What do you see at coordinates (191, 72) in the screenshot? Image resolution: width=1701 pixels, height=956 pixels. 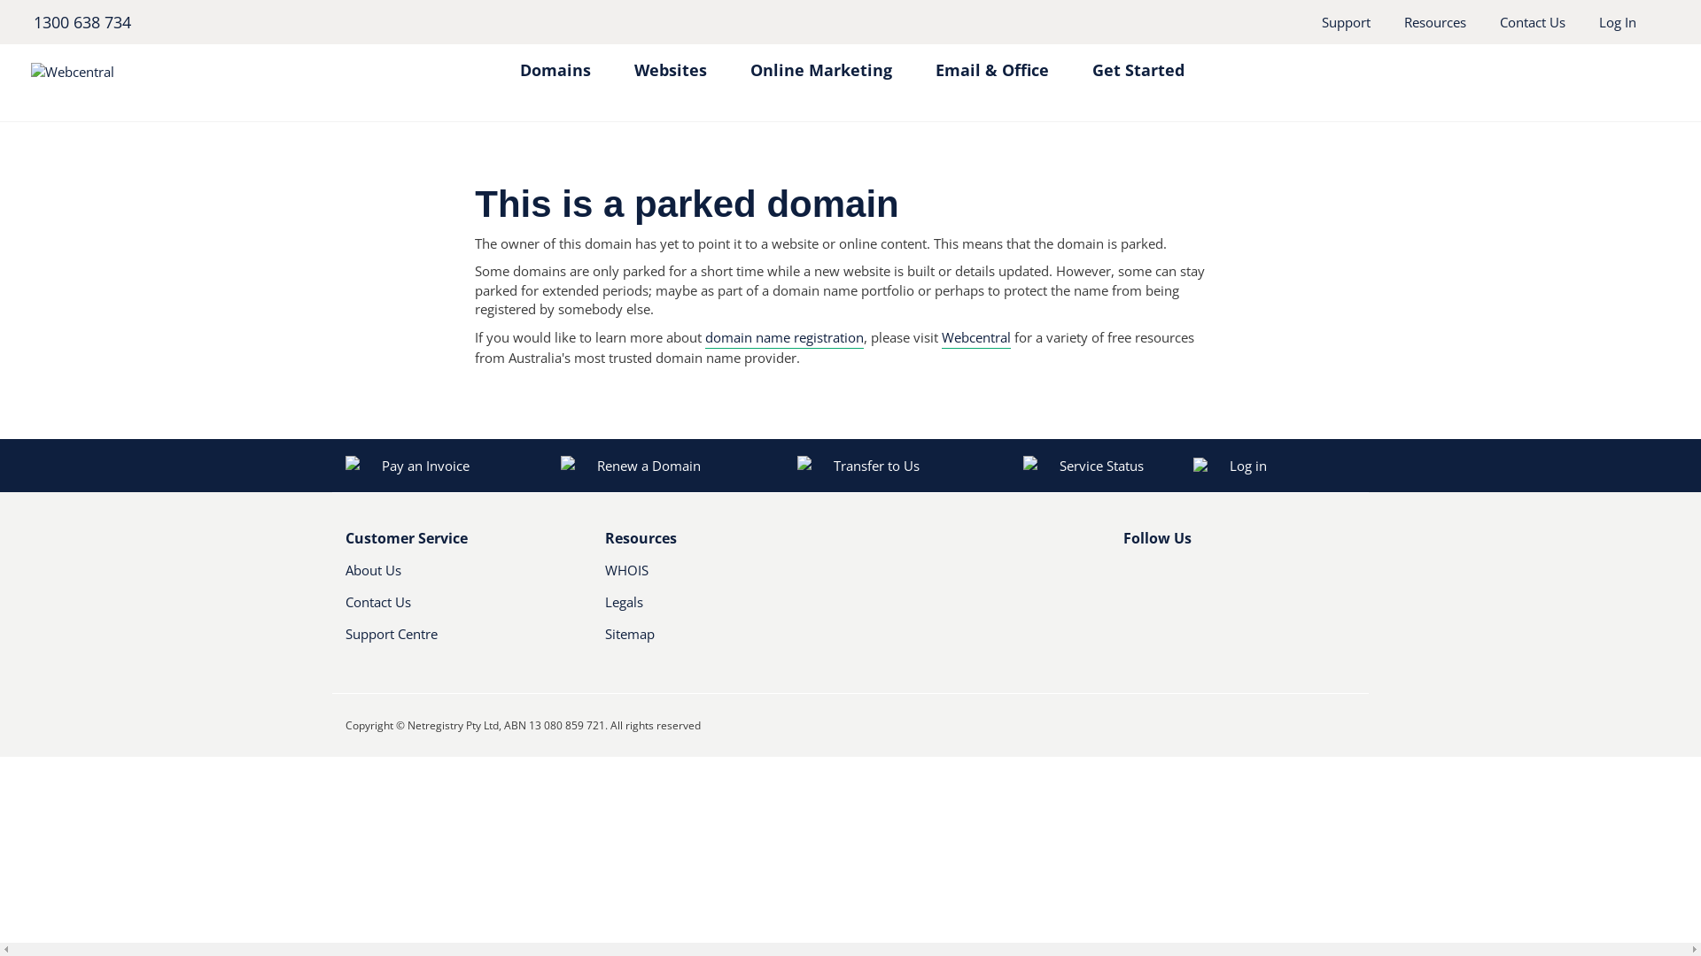 I see `Webcentral` at bounding box center [191, 72].